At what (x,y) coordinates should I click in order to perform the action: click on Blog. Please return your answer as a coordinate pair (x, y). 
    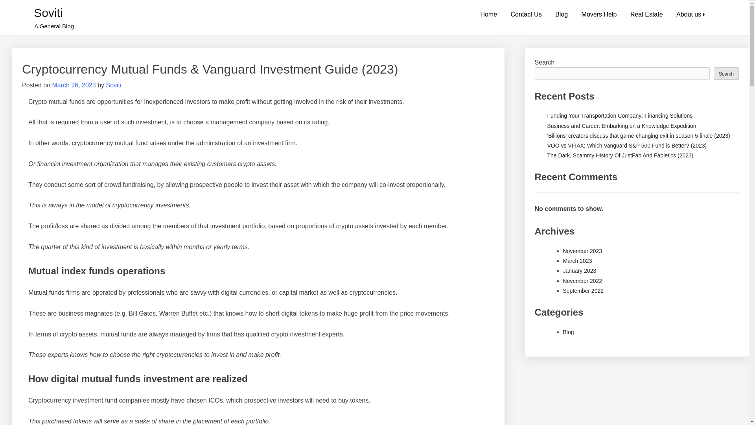
    Looking at the image, I should click on (569, 332).